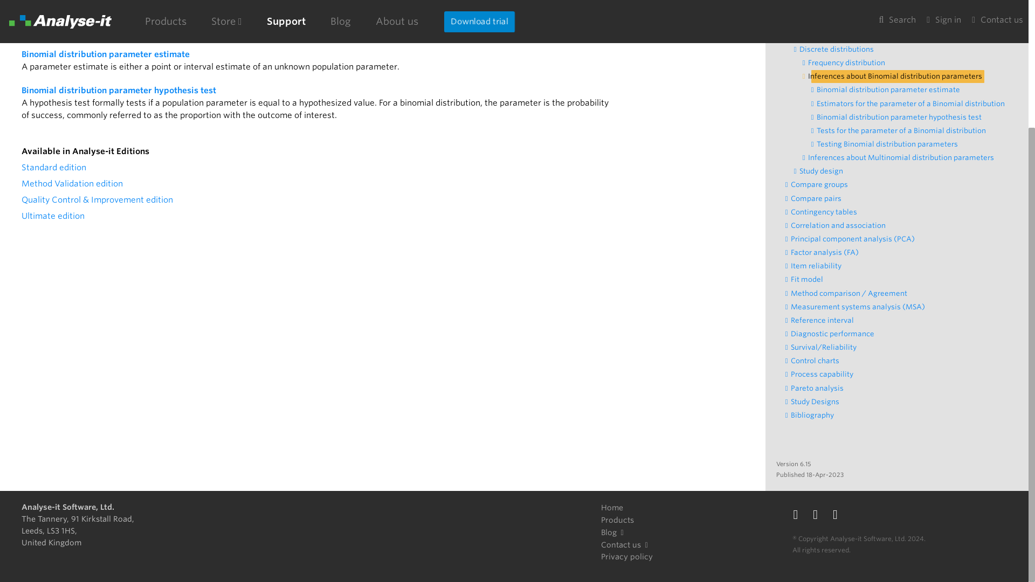 The width and height of the screenshot is (1035, 582). I want to click on  Item reliability, so click(819, 266).